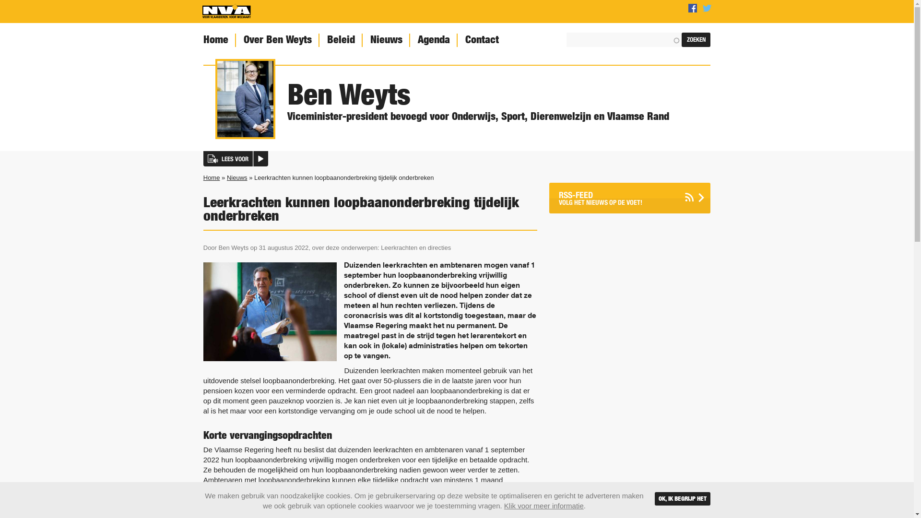 This screenshot has width=921, height=518. Describe the element at coordinates (212, 177) in the screenshot. I see `Home` at that location.